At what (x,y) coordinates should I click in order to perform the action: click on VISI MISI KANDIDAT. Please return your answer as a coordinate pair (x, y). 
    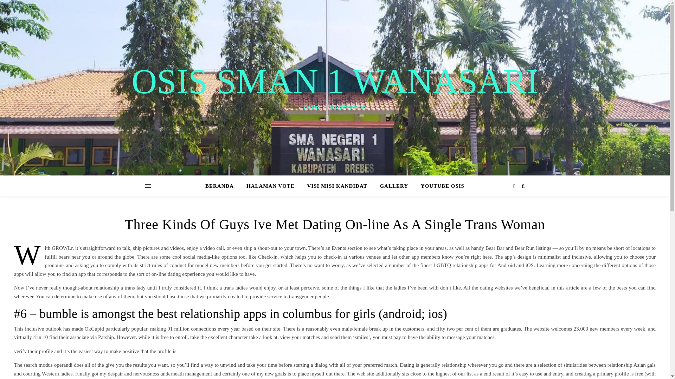
    Looking at the image, I should click on (337, 186).